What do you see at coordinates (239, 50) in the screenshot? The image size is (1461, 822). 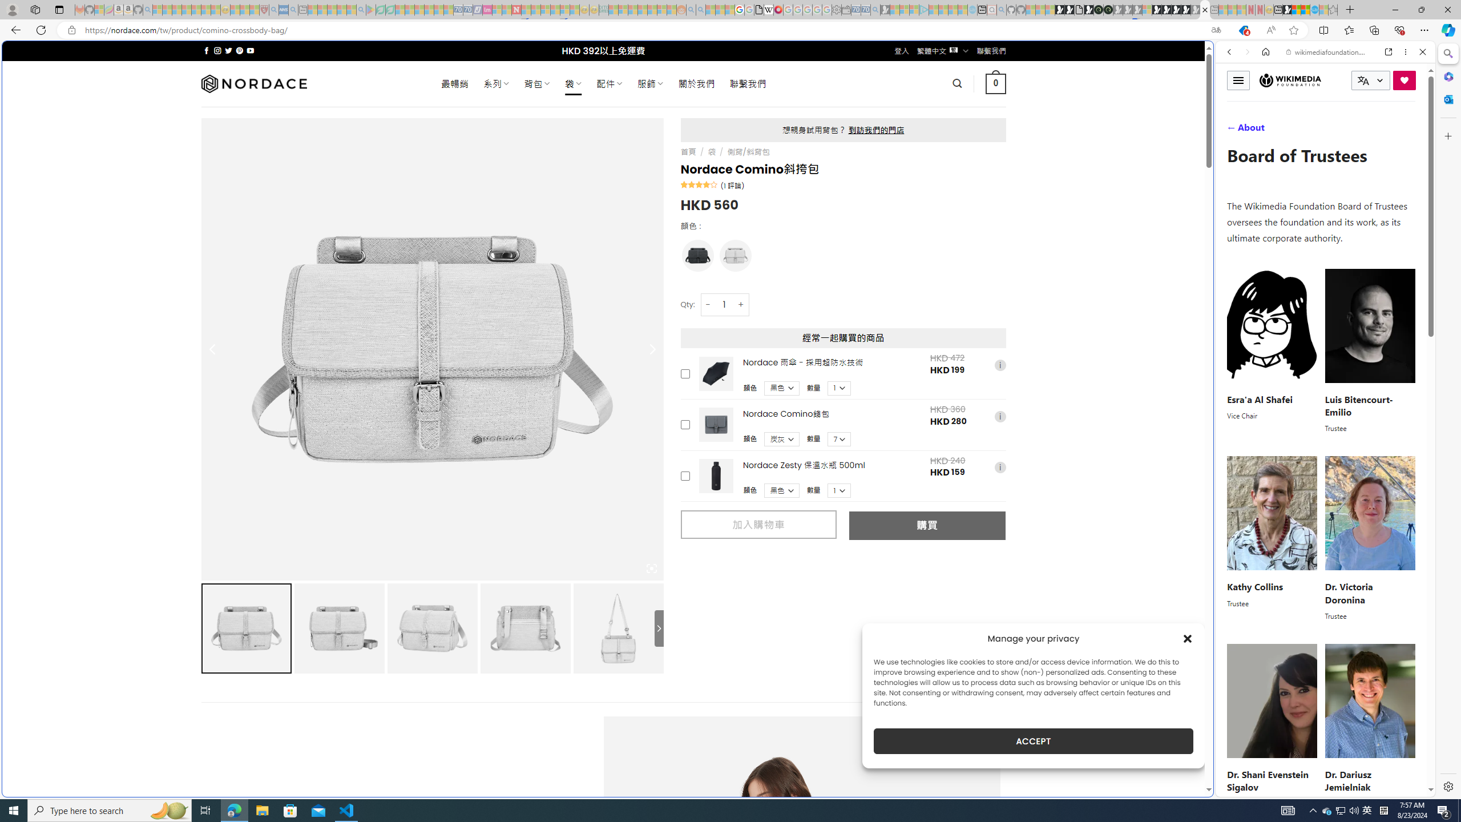 I see `Follow on Pinterest` at bounding box center [239, 50].